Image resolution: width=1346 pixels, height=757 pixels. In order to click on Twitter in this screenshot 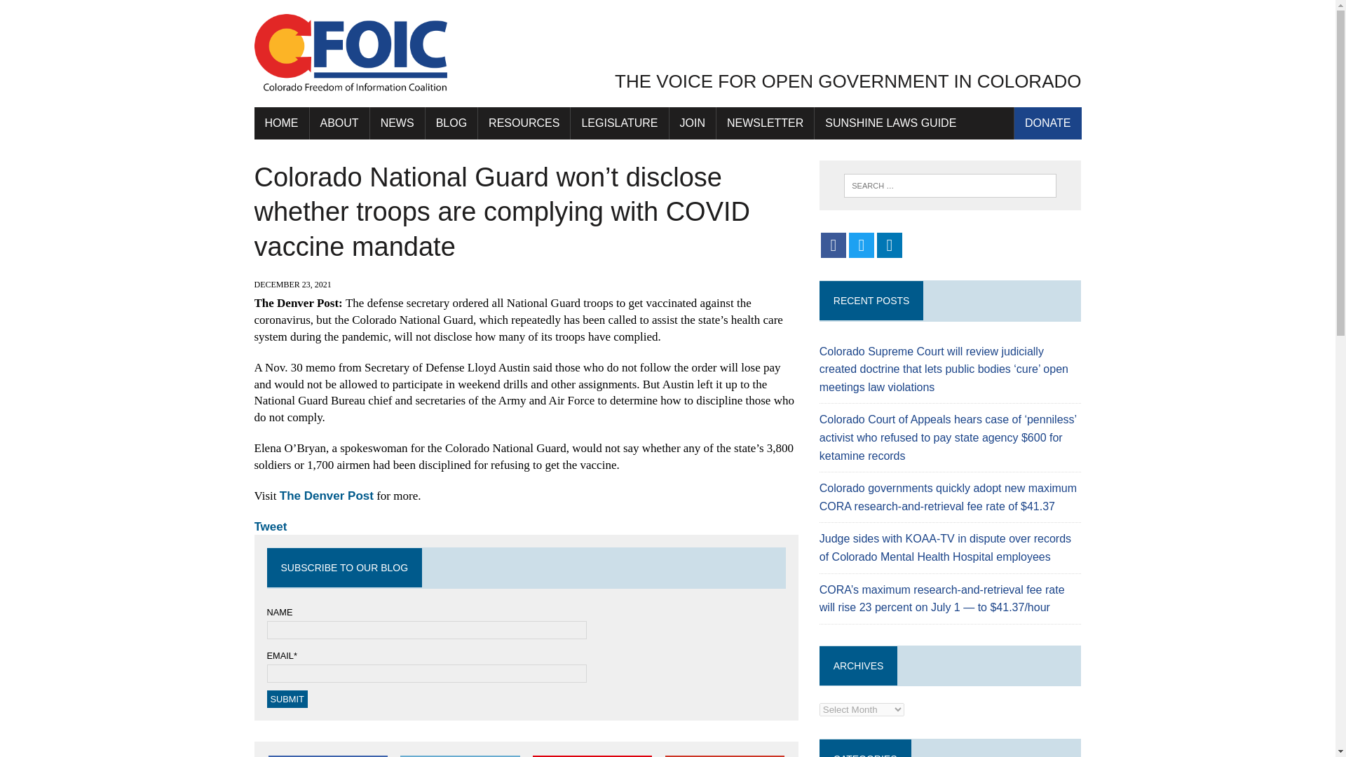, I will do `click(861, 245)`.